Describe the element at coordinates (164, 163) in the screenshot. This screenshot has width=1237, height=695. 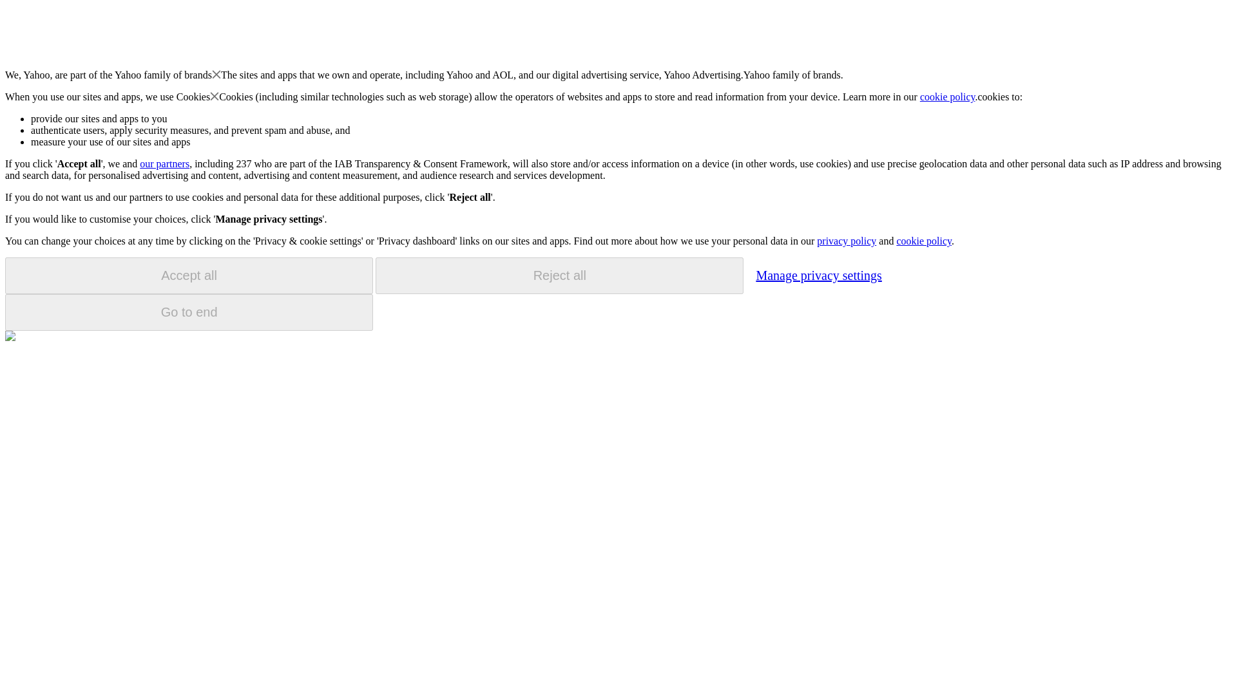
I see `our partners` at that location.